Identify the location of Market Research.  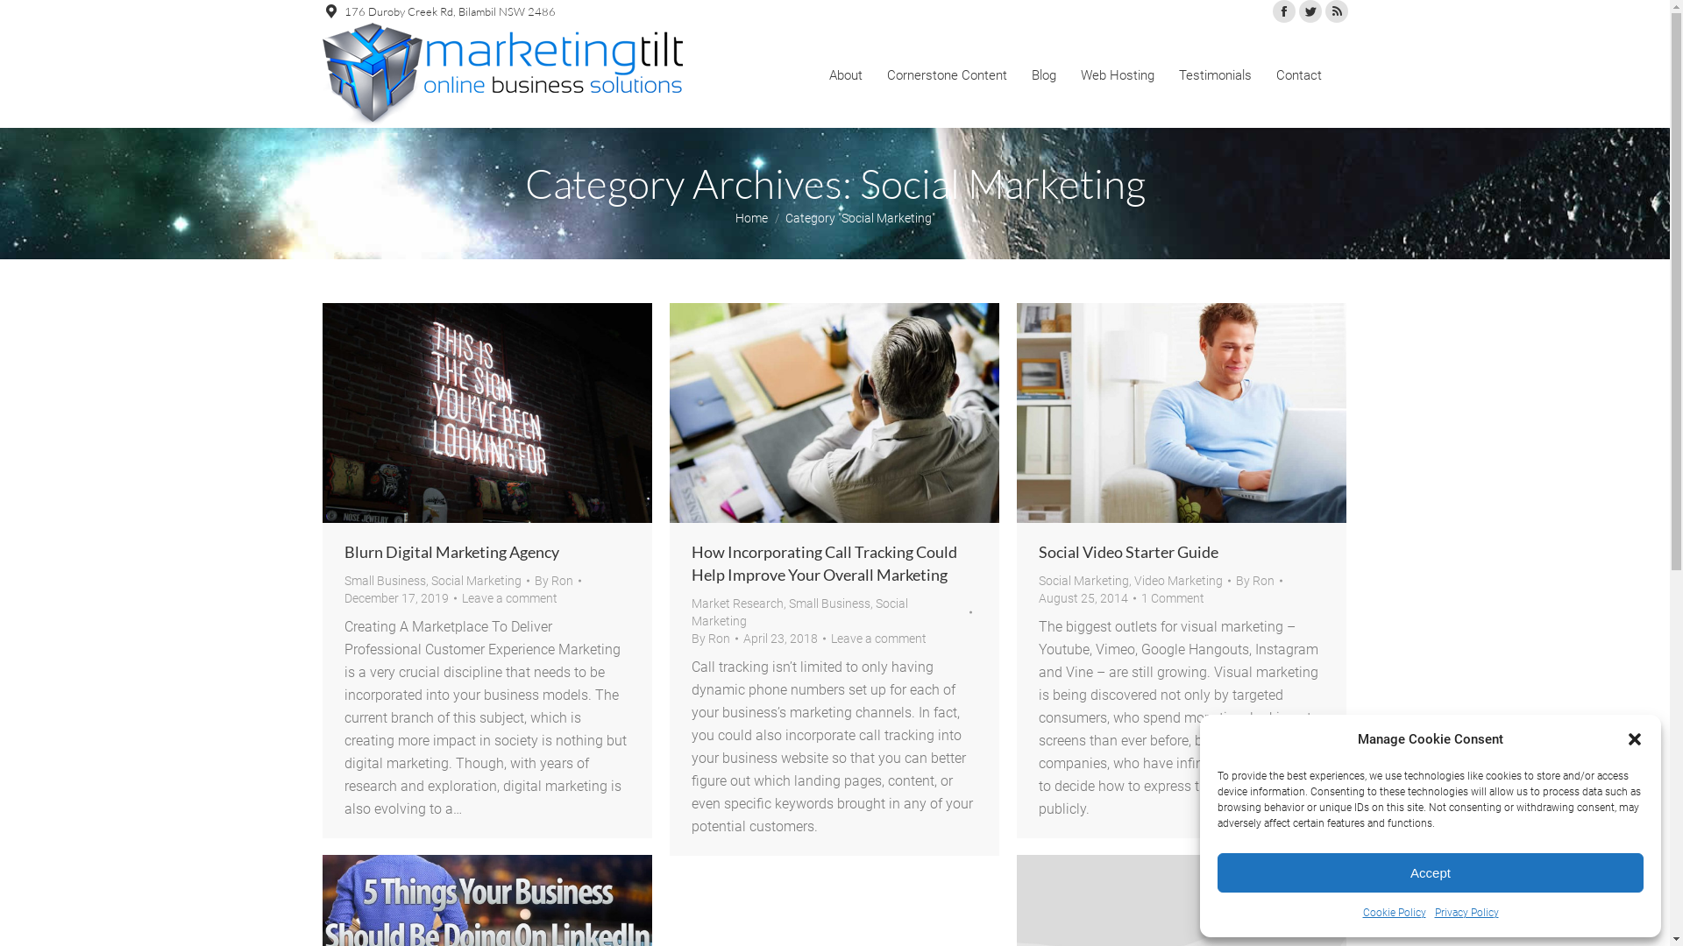
(736, 604).